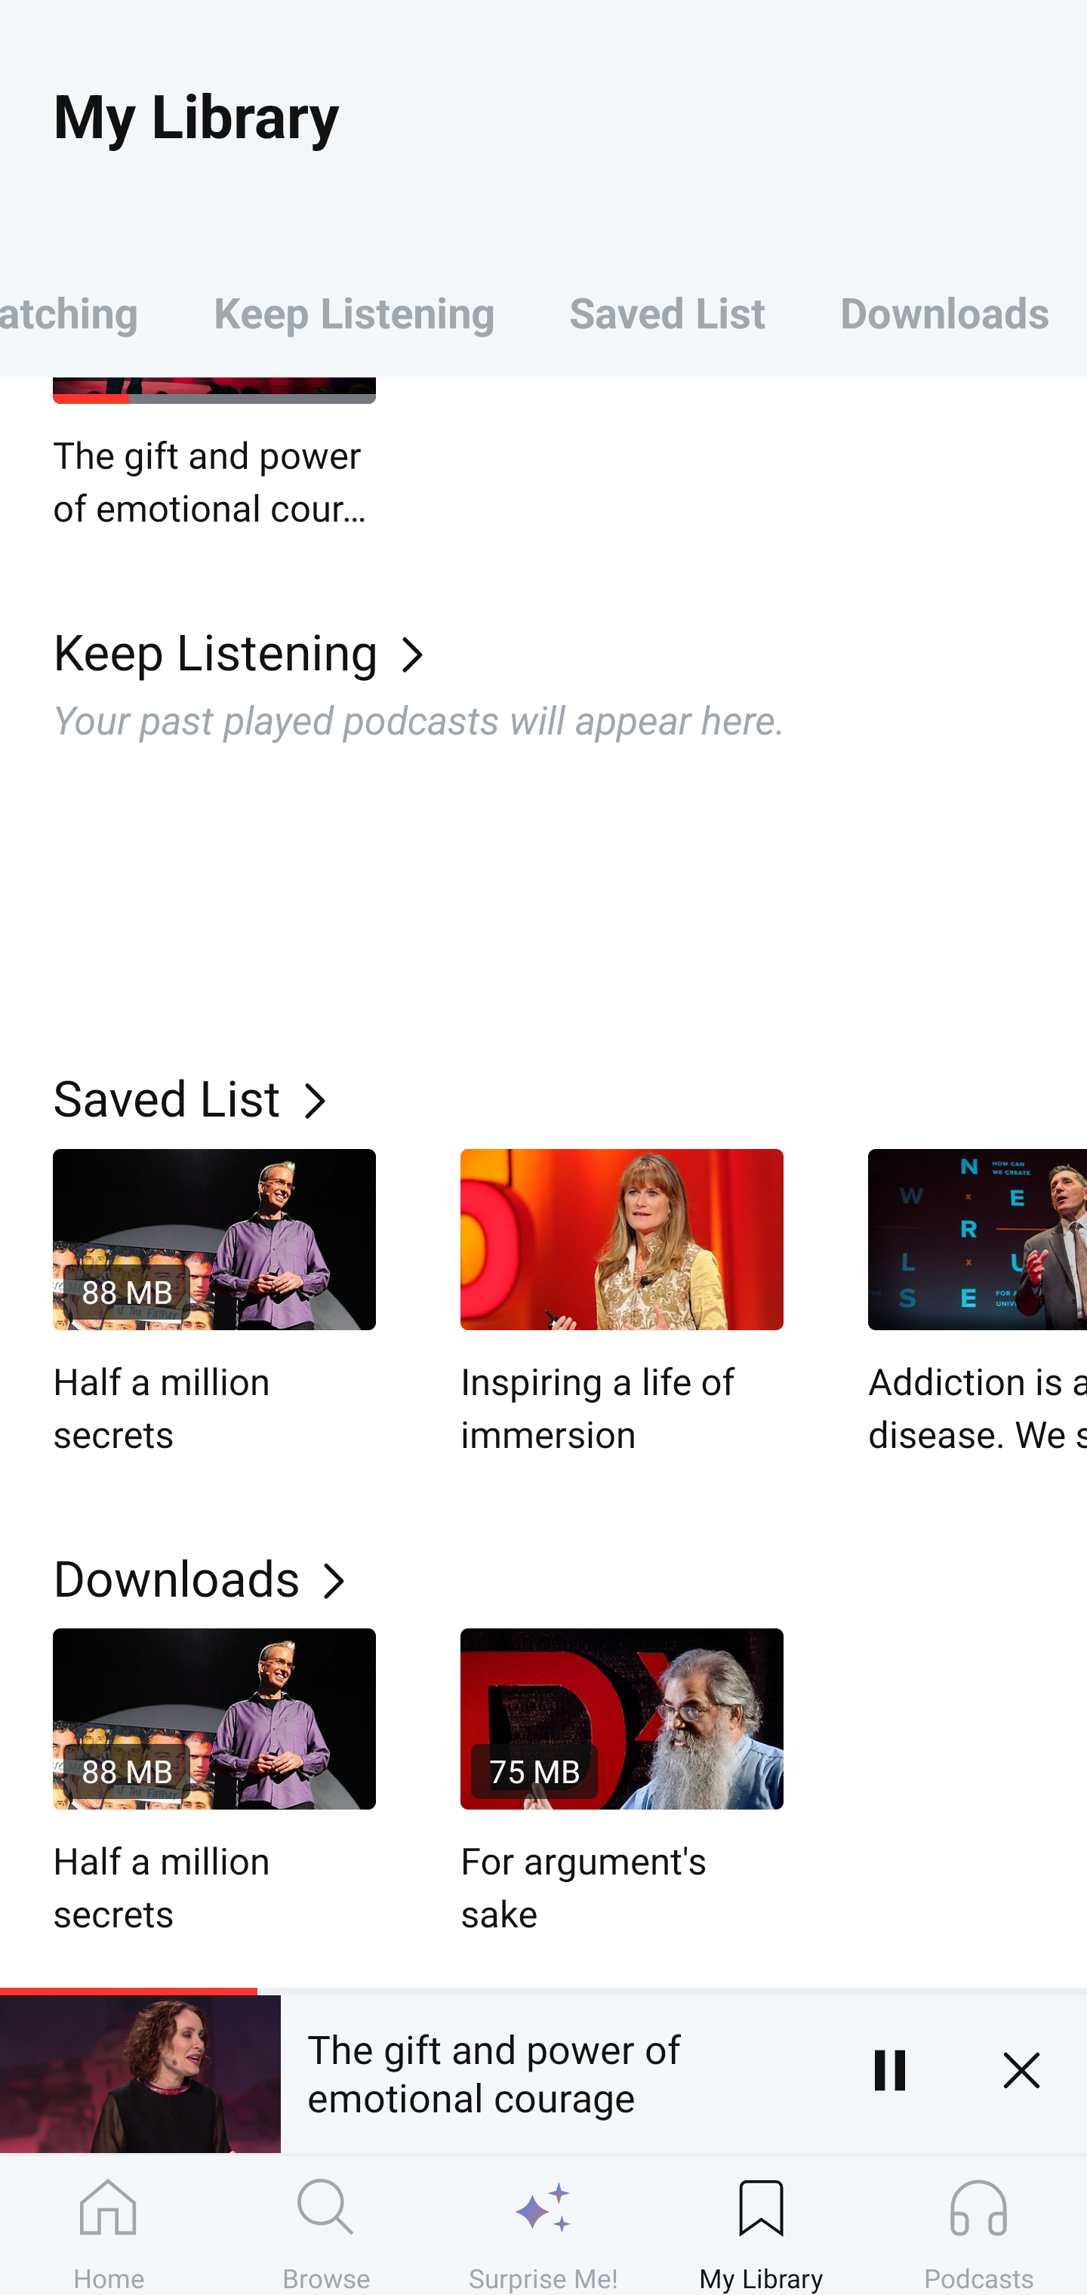 The width and height of the screenshot is (1087, 2295). What do you see at coordinates (570, 1096) in the screenshot?
I see `Saved List` at bounding box center [570, 1096].